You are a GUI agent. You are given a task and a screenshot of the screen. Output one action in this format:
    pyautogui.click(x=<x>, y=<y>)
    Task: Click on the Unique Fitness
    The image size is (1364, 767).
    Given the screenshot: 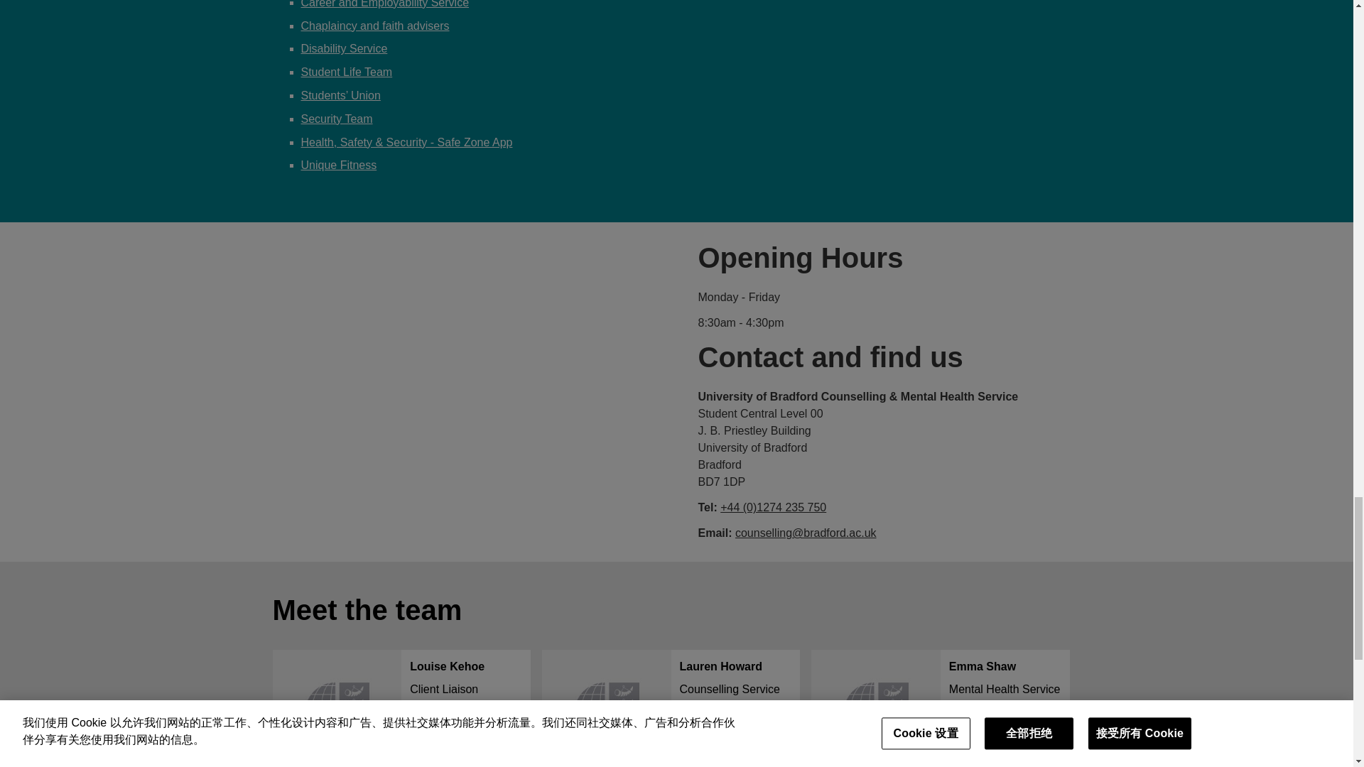 What is the action you would take?
    pyautogui.click(x=340, y=165)
    